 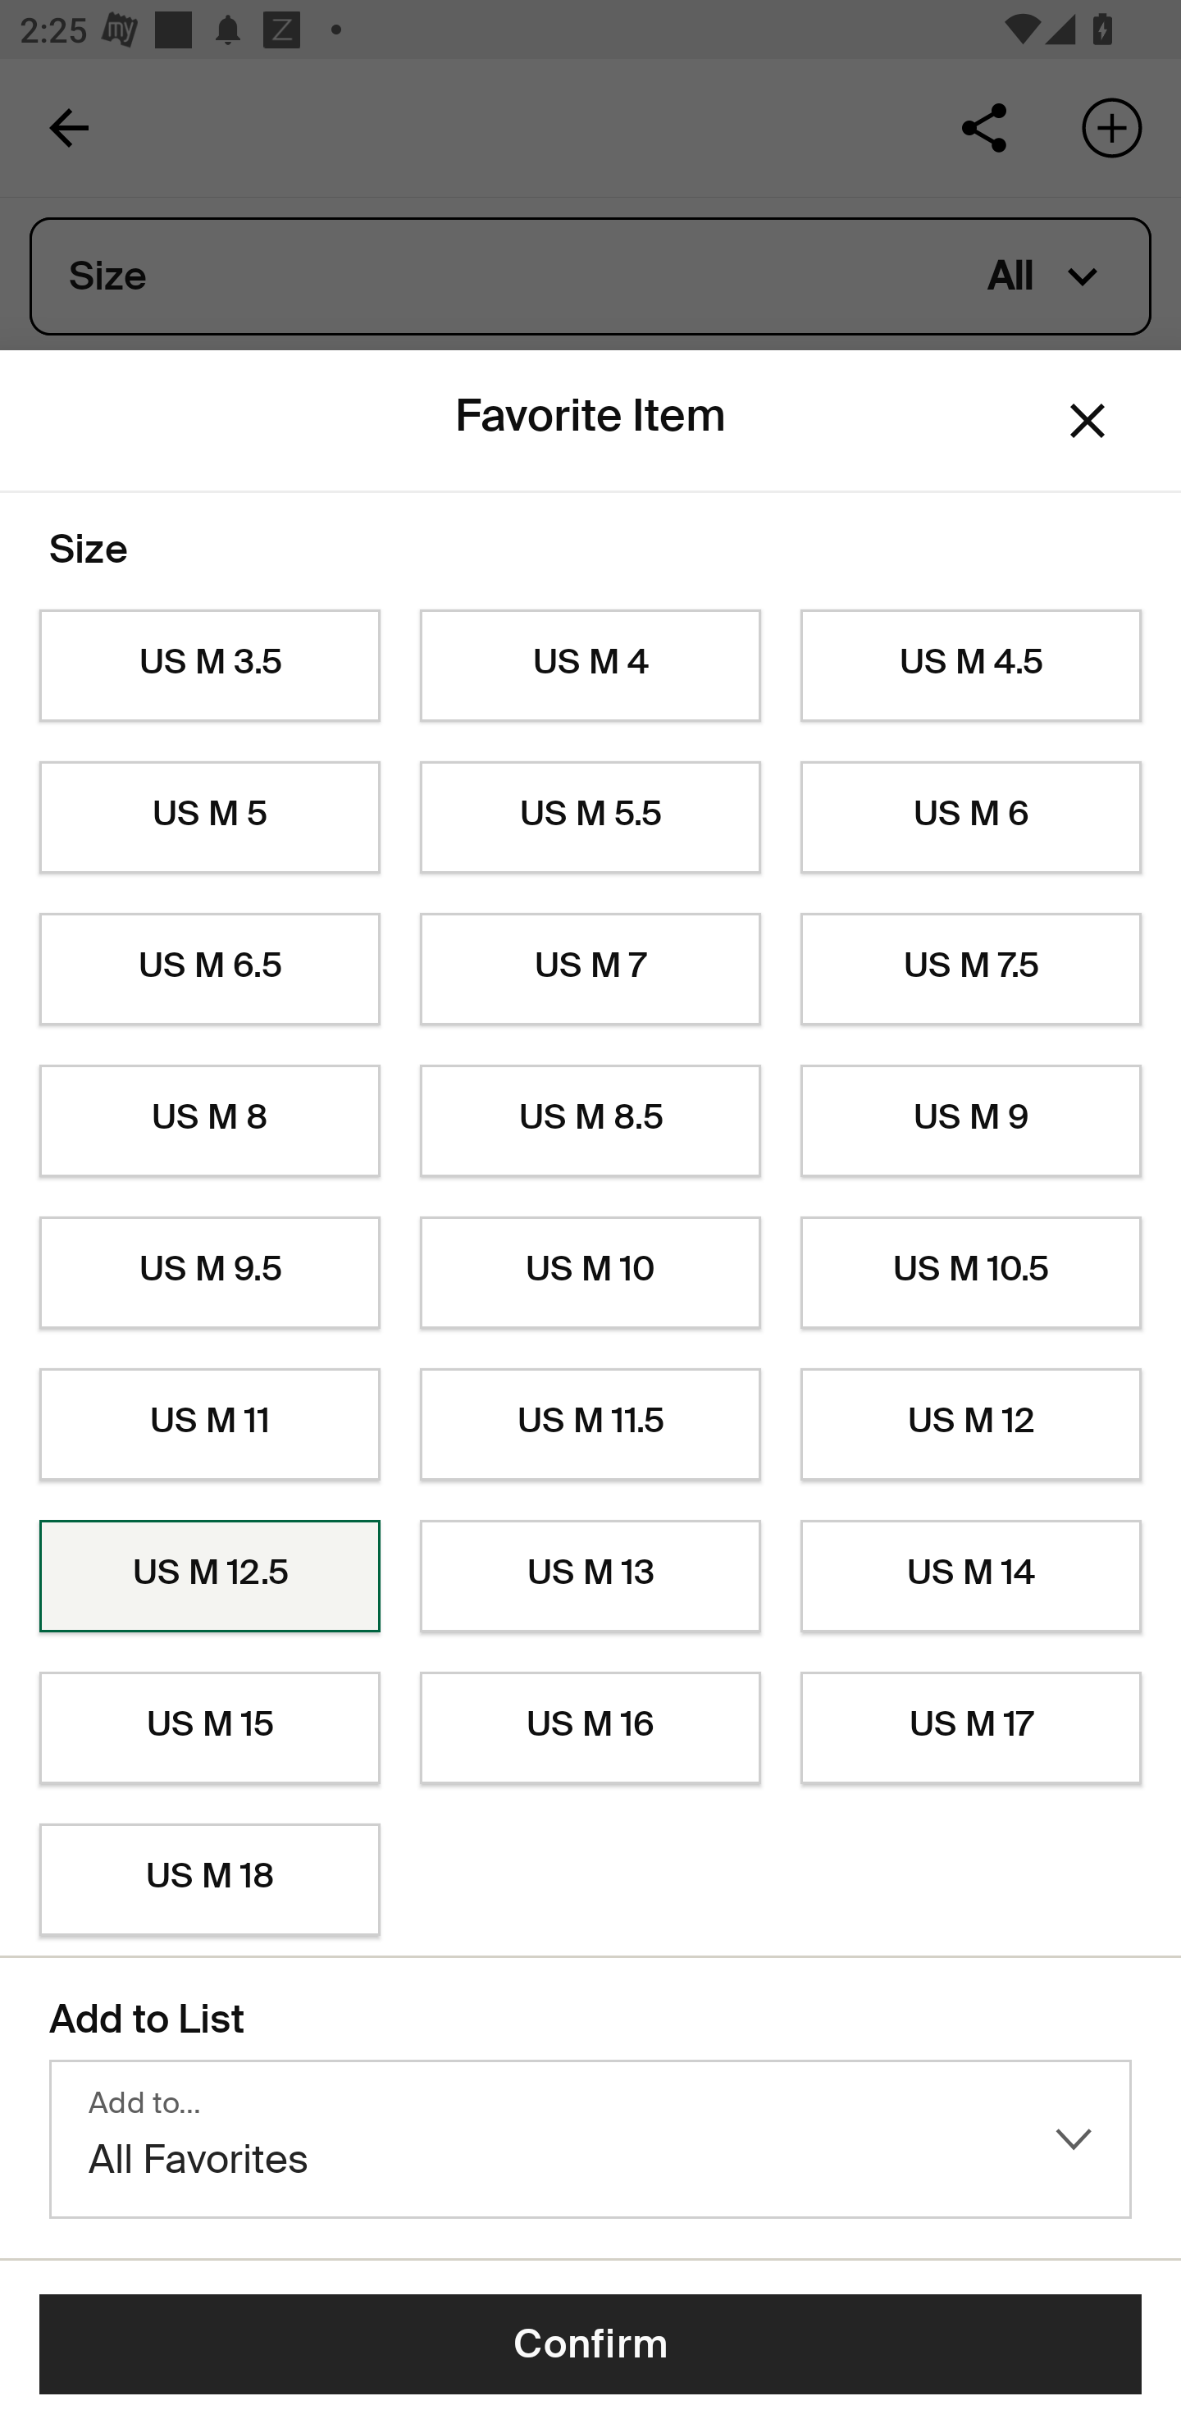 I want to click on US M 6, so click(x=971, y=817).